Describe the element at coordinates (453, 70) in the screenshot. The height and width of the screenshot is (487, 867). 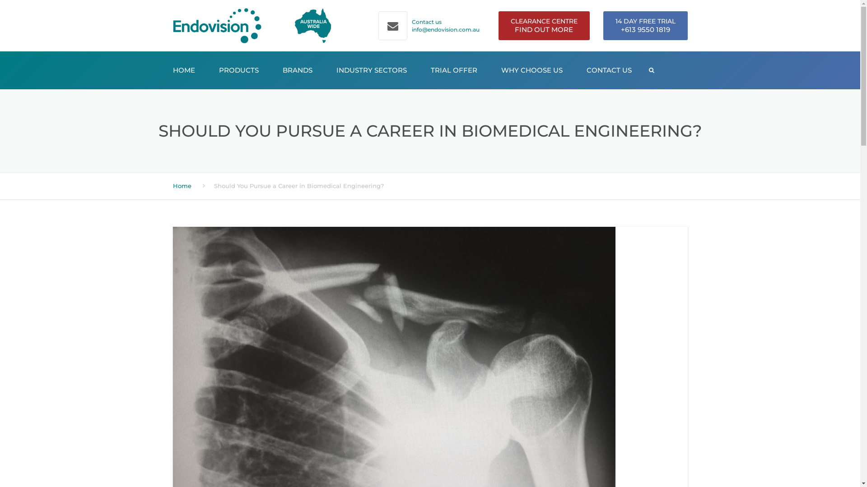
I see `TRIAL OFFER` at that location.